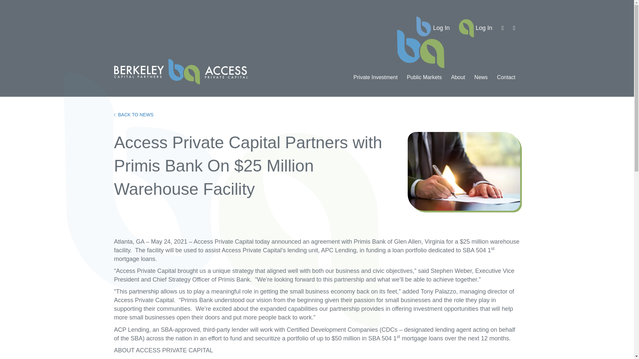 This screenshot has width=639, height=359. I want to click on Contact, so click(506, 80).